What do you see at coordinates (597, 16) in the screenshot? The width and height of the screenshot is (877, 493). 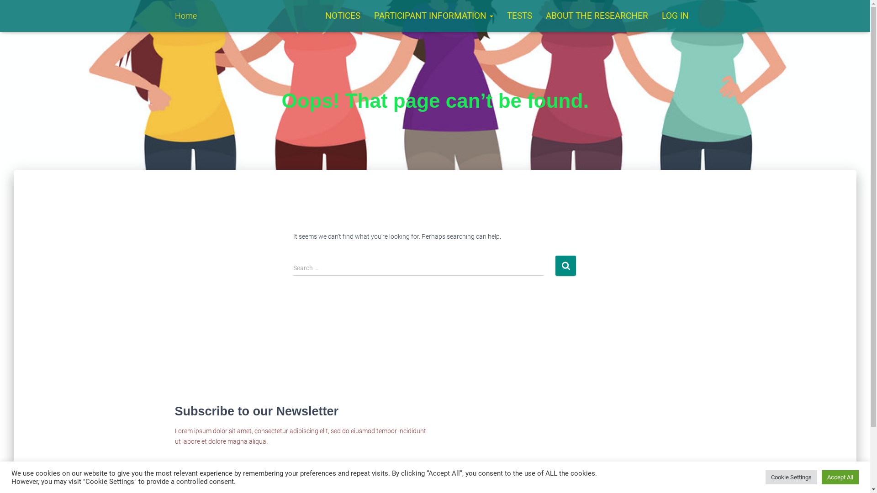 I see `ABOUT THE RESEARCHER` at bounding box center [597, 16].